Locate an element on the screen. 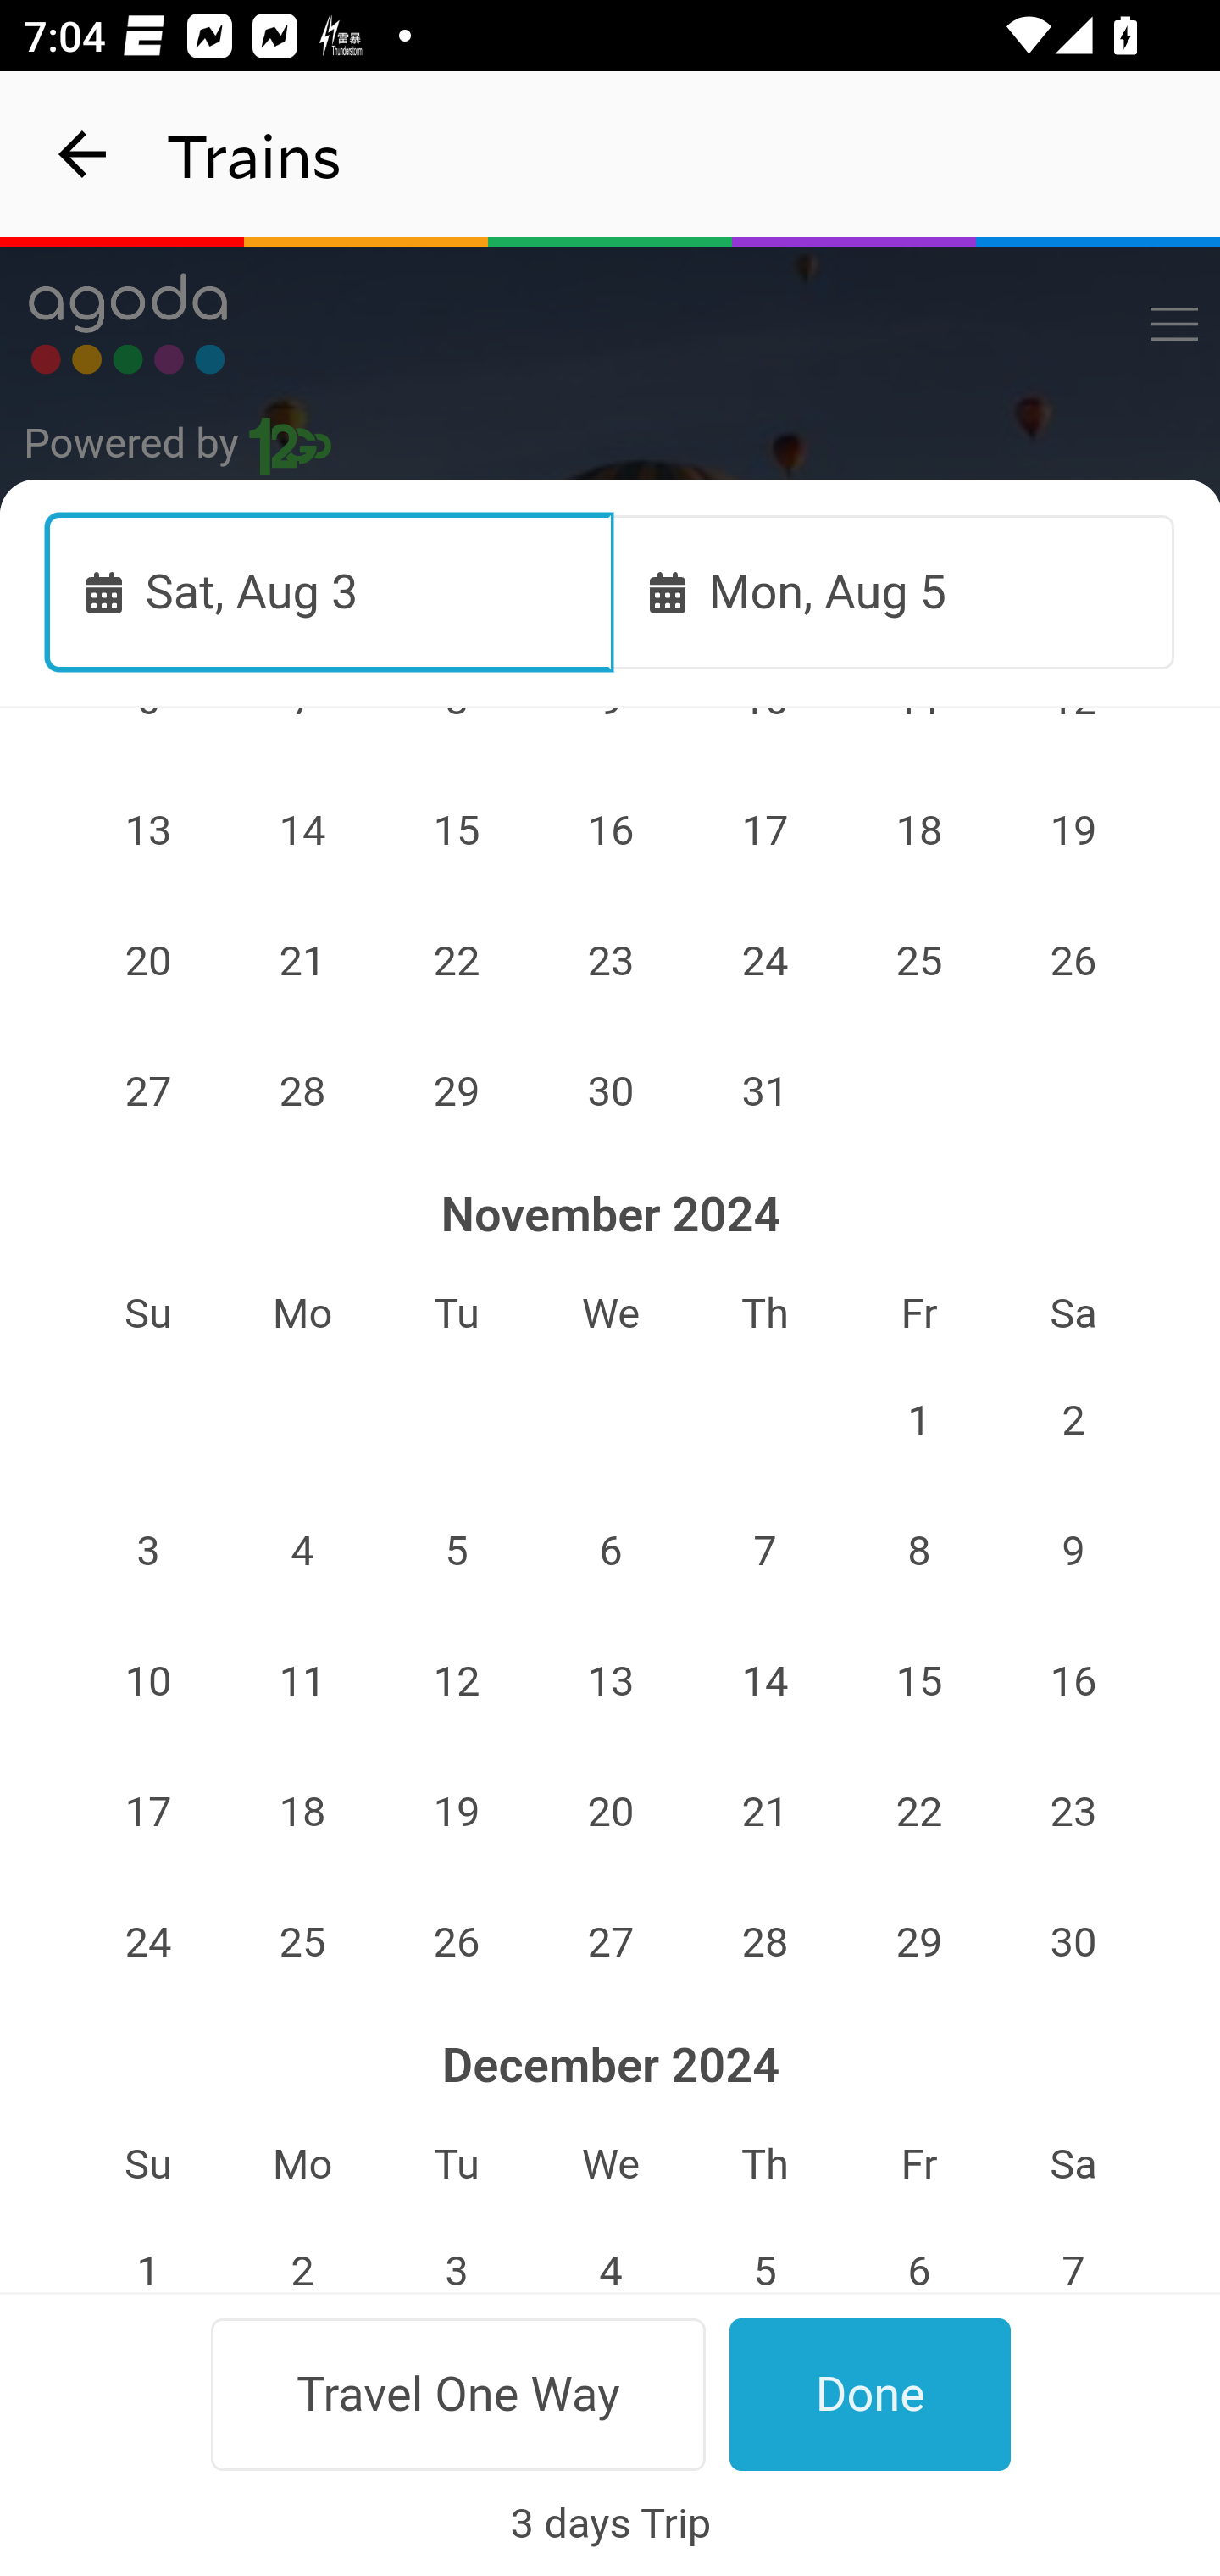  2 is located at coordinates (1074, 1420).